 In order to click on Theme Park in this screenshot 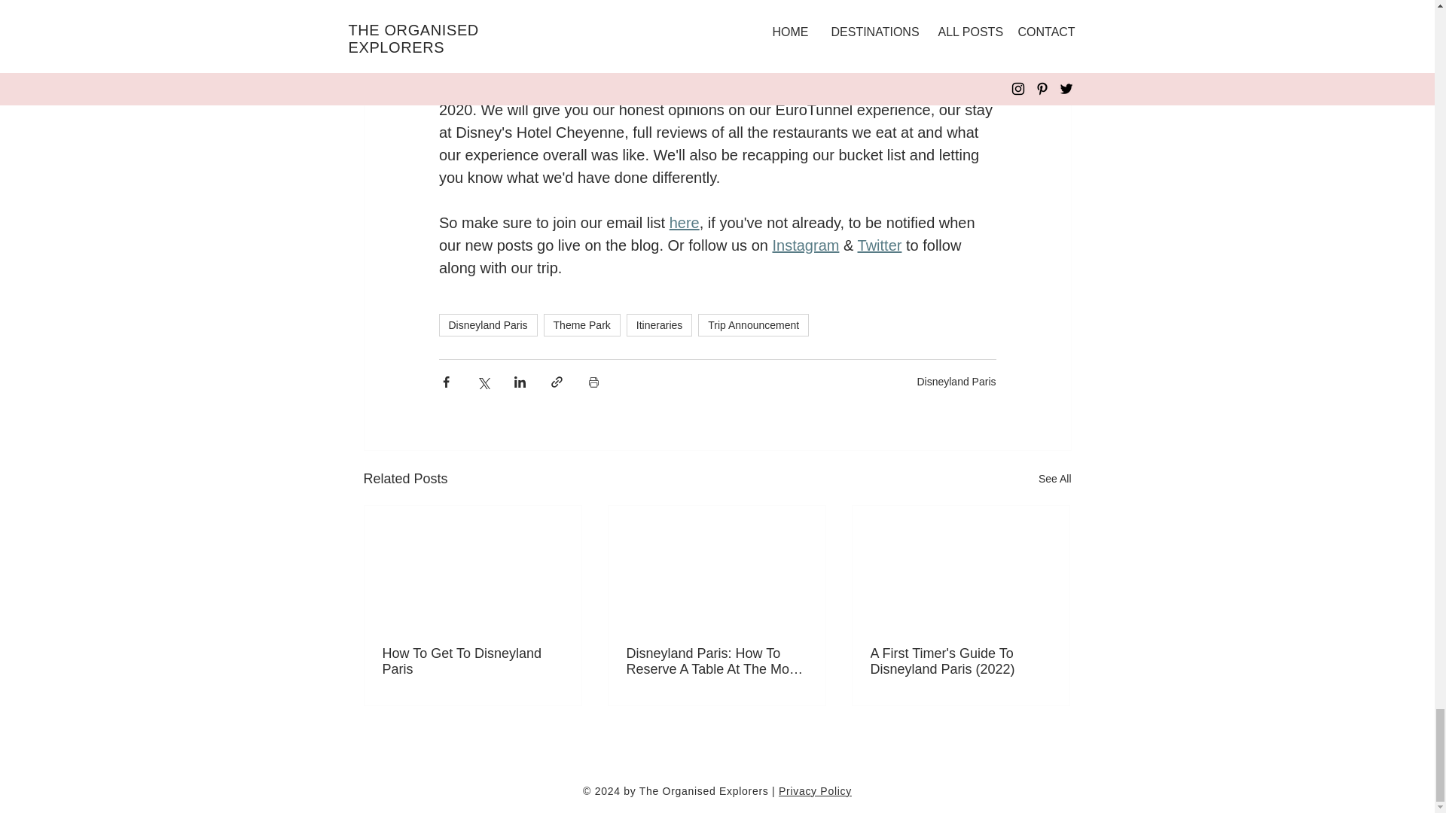, I will do `click(581, 325)`.